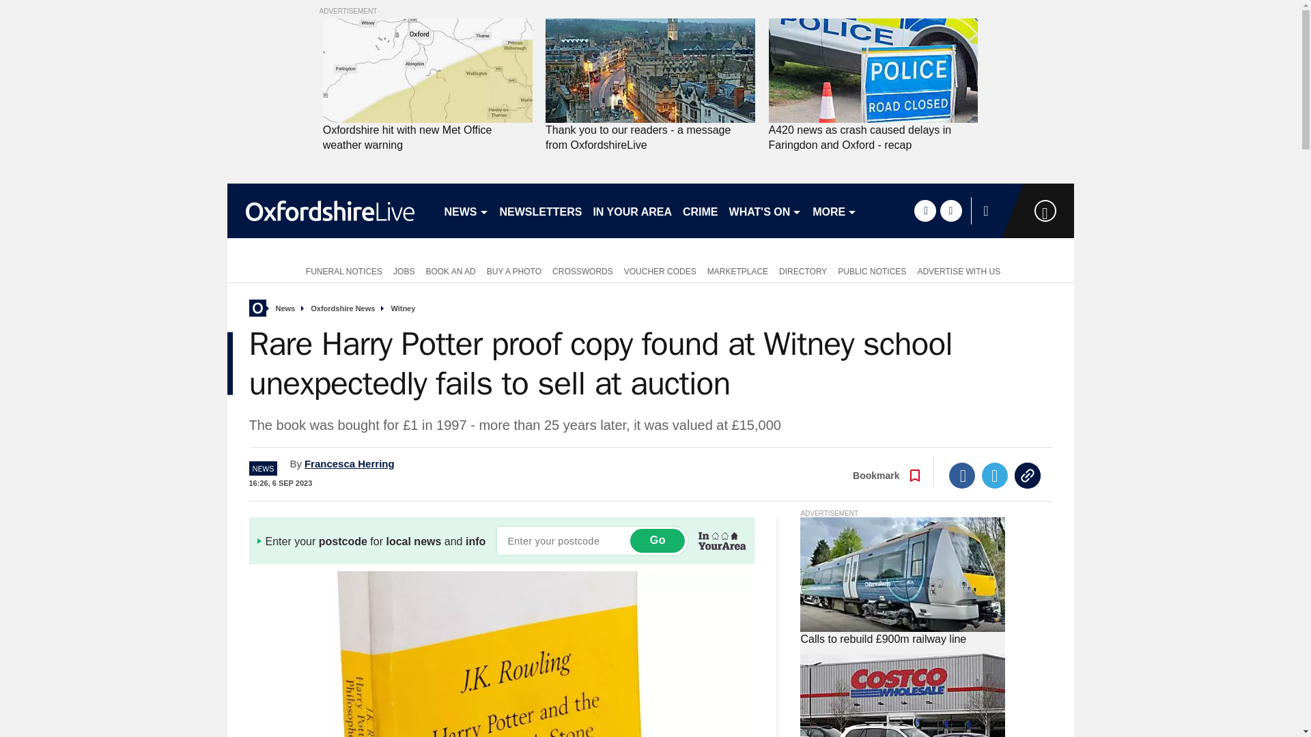 The image size is (1311, 737). I want to click on PUBLIC NOTICES, so click(871, 270).